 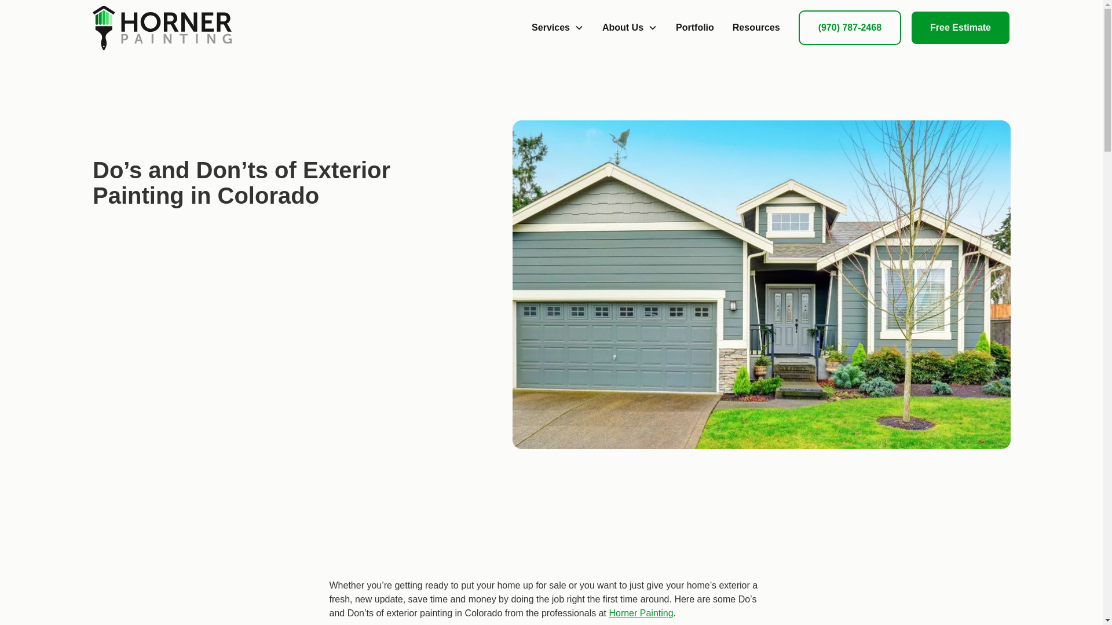 I want to click on Free Estimate, so click(x=960, y=28).